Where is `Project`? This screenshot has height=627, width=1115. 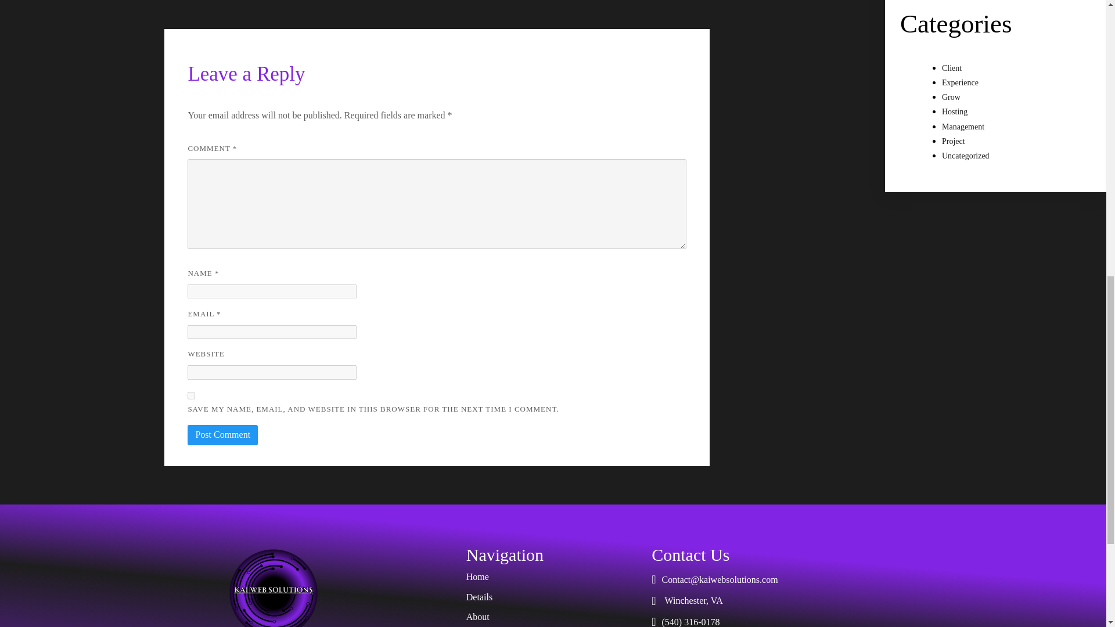
Project is located at coordinates (954, 141).